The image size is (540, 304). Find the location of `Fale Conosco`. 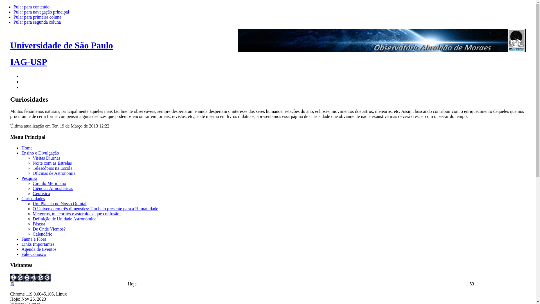

Fale Conosco is located at coordinates (34, 254).